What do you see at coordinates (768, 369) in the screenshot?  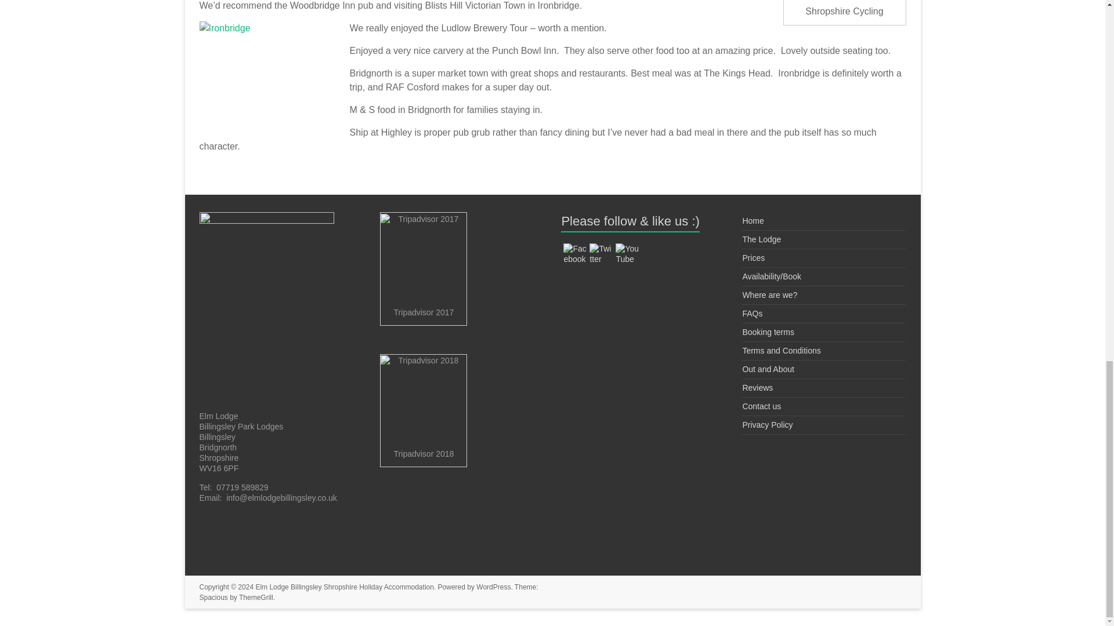 I see `Out and About` at bounding box center [768, 369].